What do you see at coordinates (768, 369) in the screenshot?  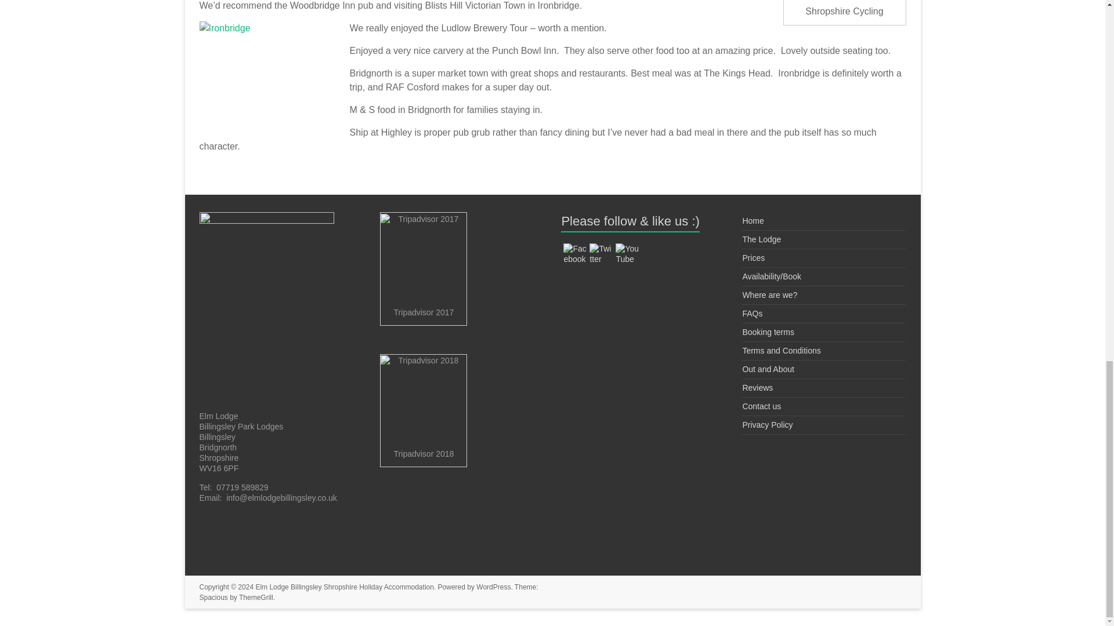 I see `Out and About` at bounding box center [768, 369].